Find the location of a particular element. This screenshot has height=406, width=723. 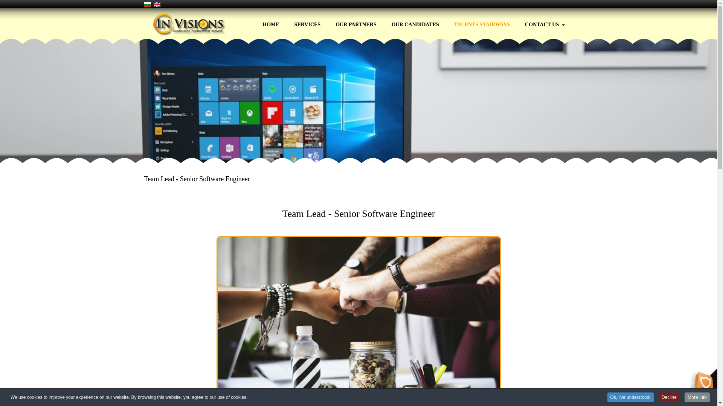

CONTACT US is located at coordinates (545, 22).